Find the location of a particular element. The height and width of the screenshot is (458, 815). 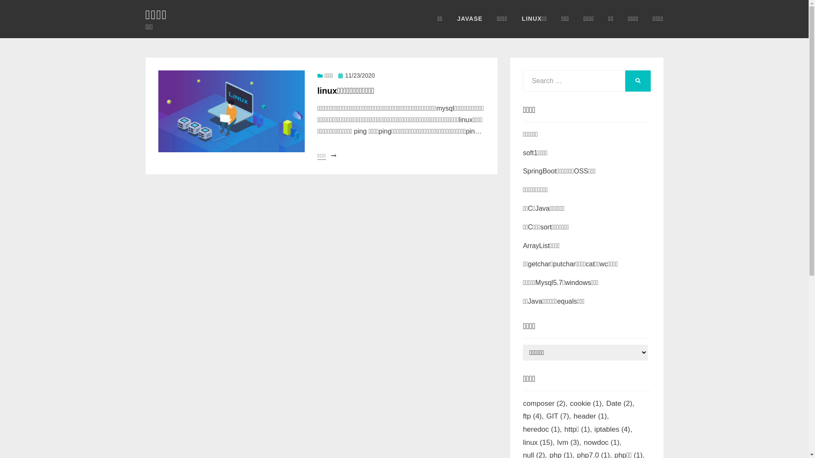

cookie (1) is located at coordinates (588, 404).